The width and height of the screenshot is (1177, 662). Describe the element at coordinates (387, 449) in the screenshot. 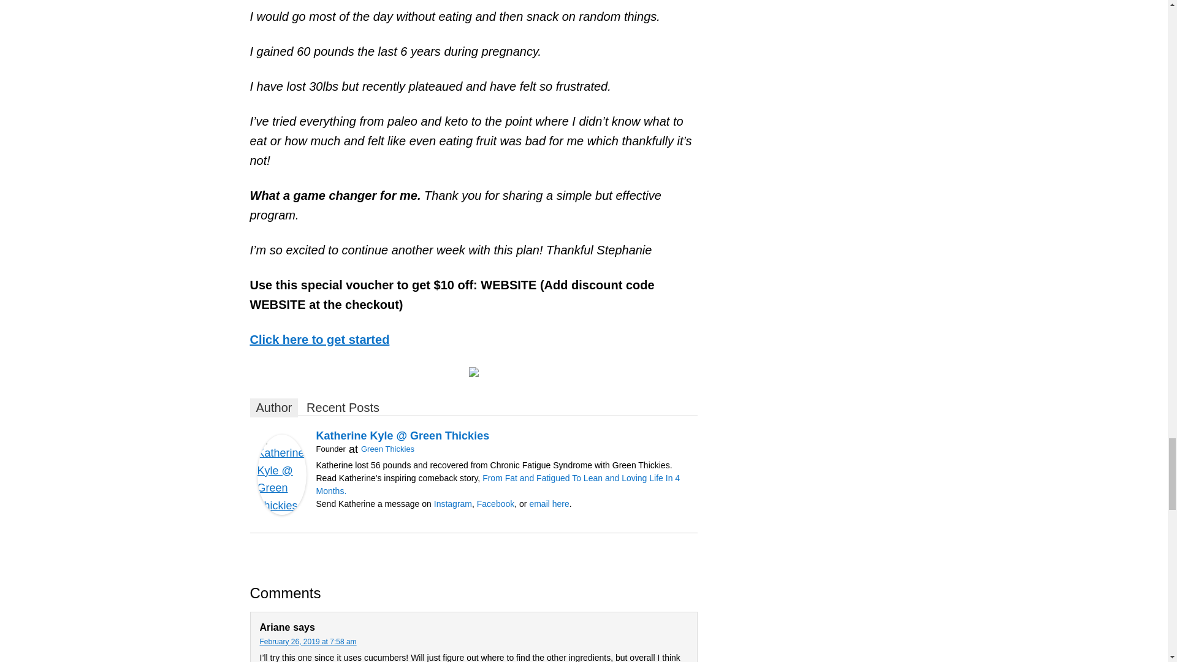

I see `Green Thickies` at that location.